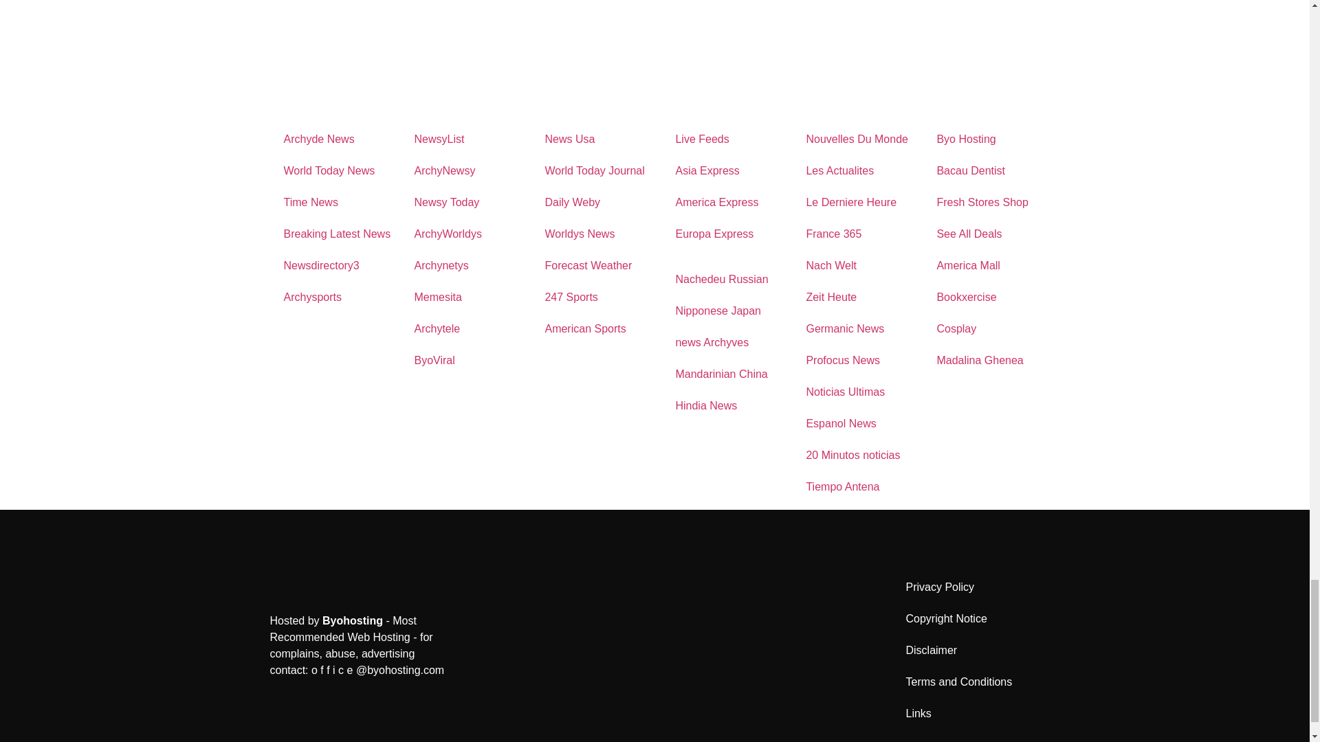 The width and height of the screenshot is (1320, 742). I want to click on Most Recommended WebHosting, so click(352, 620).